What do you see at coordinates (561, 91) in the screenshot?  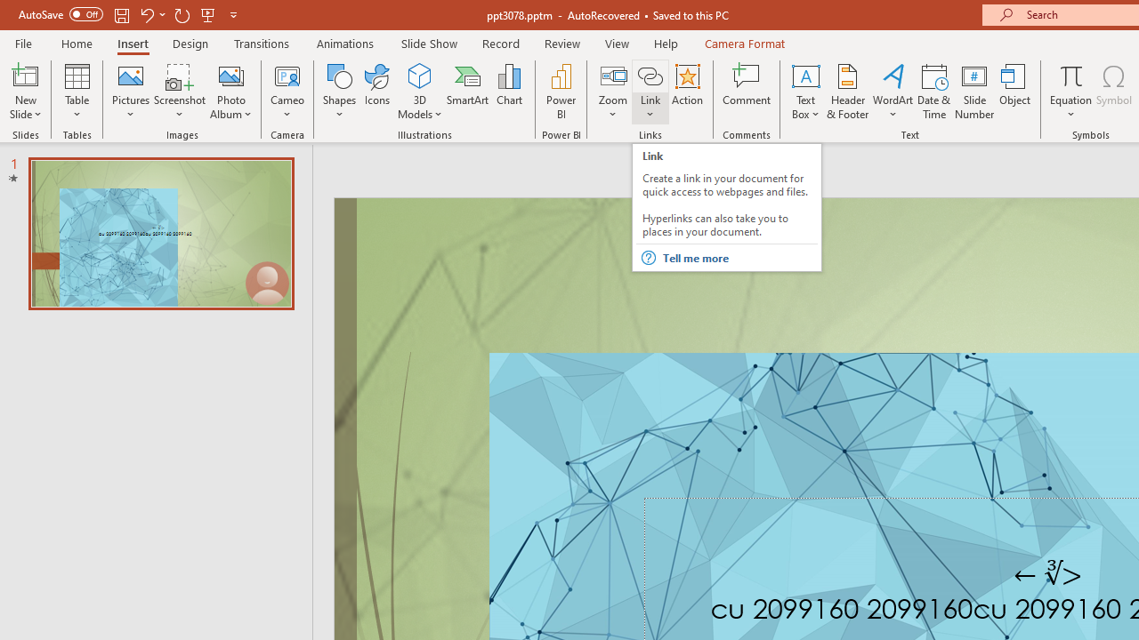 I see `Power BI` at bounding box center [561, 91].